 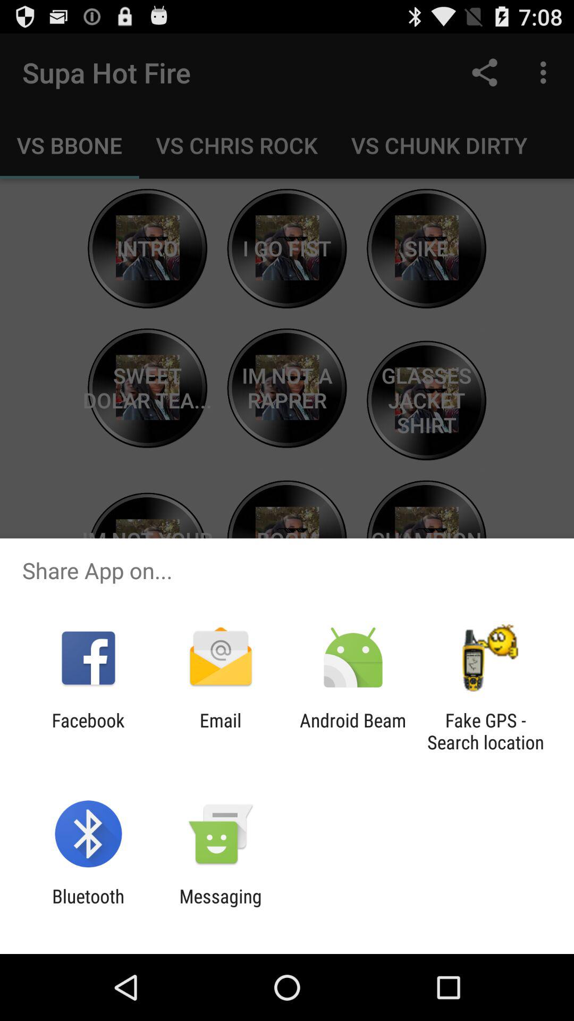 I want to click on jump to bluetooth item, so click(x=88, y=907).